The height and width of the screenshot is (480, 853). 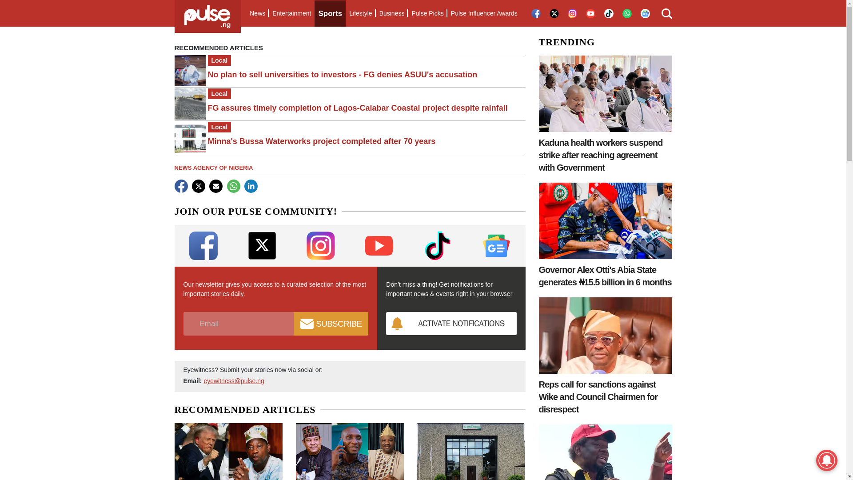 What do you see at coordinates (330, 13) in the screenshot?
I see `Sports` at bounding box center [330, 13].